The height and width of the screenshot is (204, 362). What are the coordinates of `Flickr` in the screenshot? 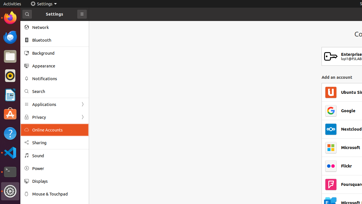 It's located at (346, 166).